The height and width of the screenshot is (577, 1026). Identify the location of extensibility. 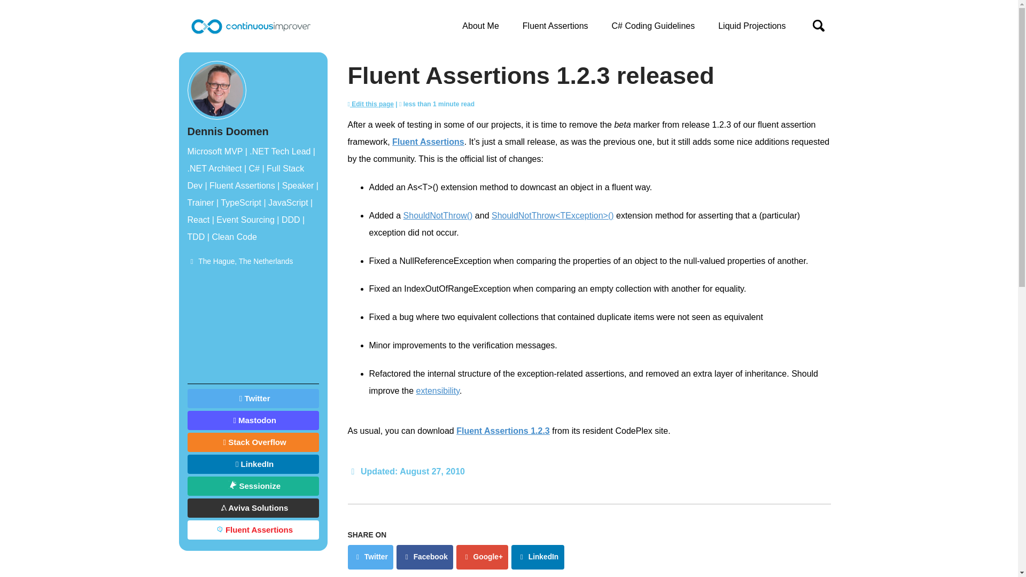
(438, 390).